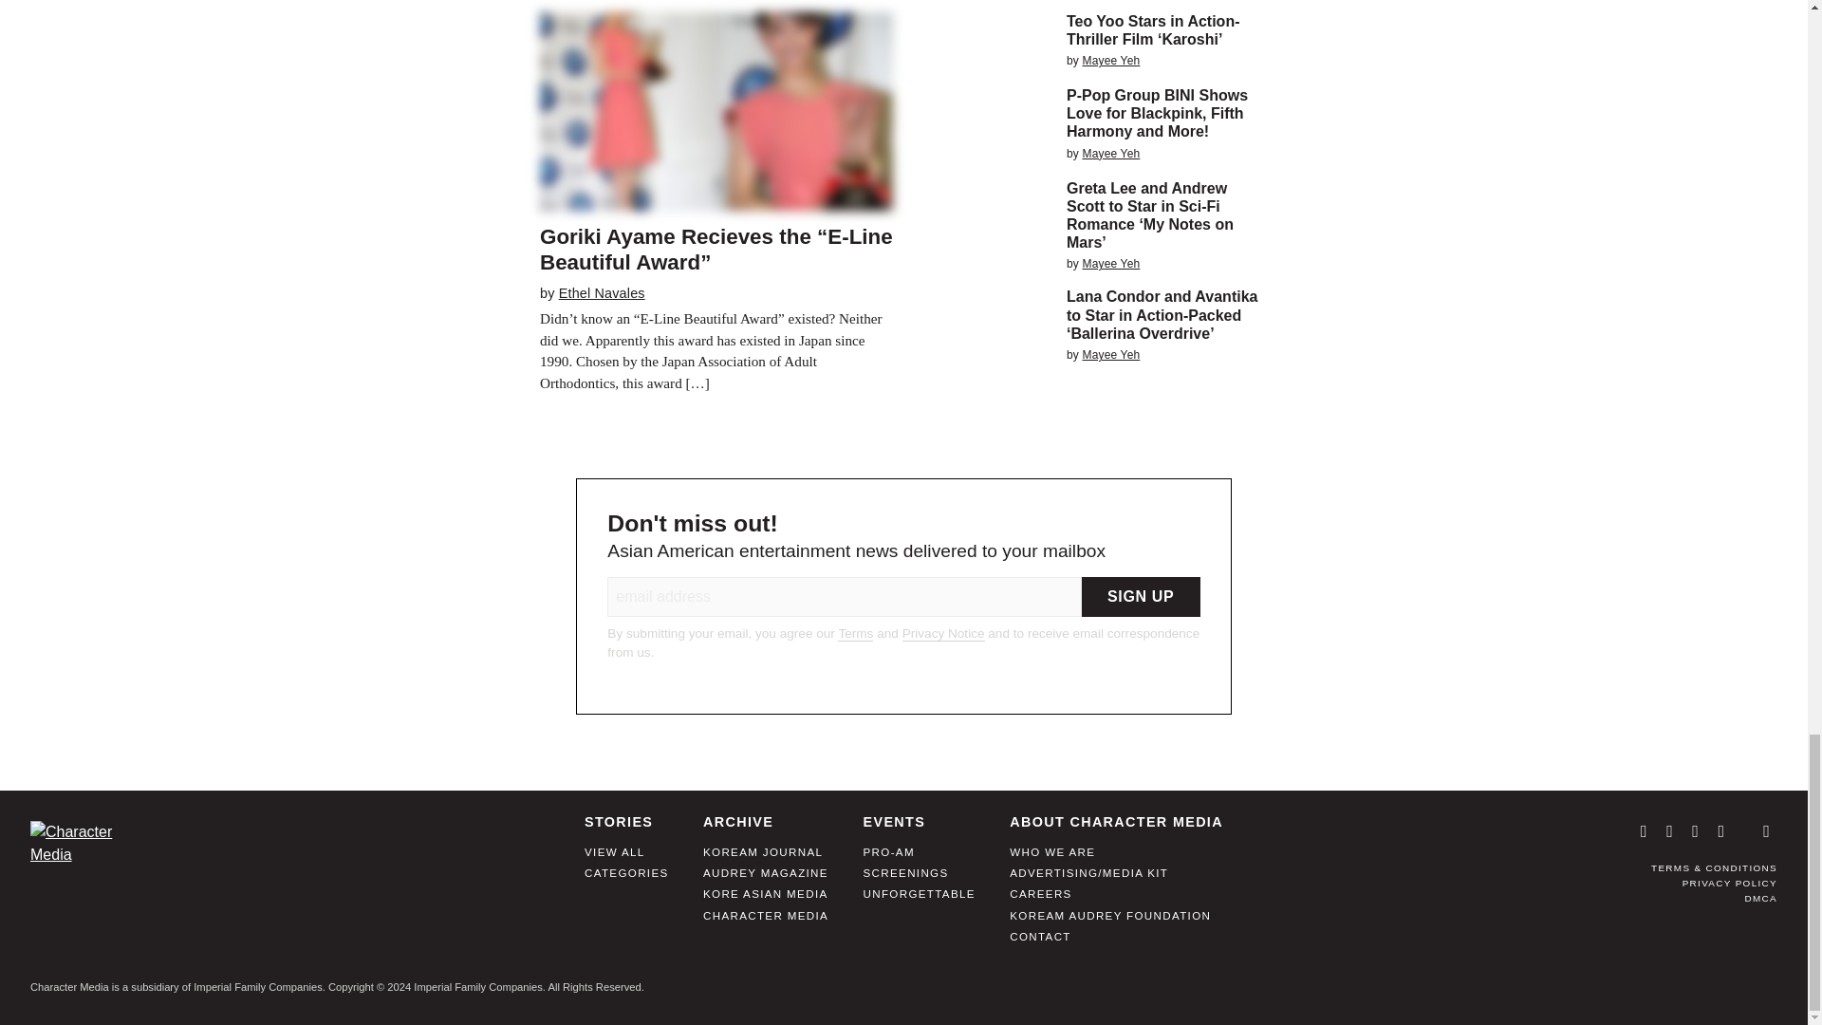 The height and width of the screenshot is (1025, 1822). Describe the element at coordinates (1110, 922) in the screenshot. I see `KoreAm Audrey Foundation` at that location.